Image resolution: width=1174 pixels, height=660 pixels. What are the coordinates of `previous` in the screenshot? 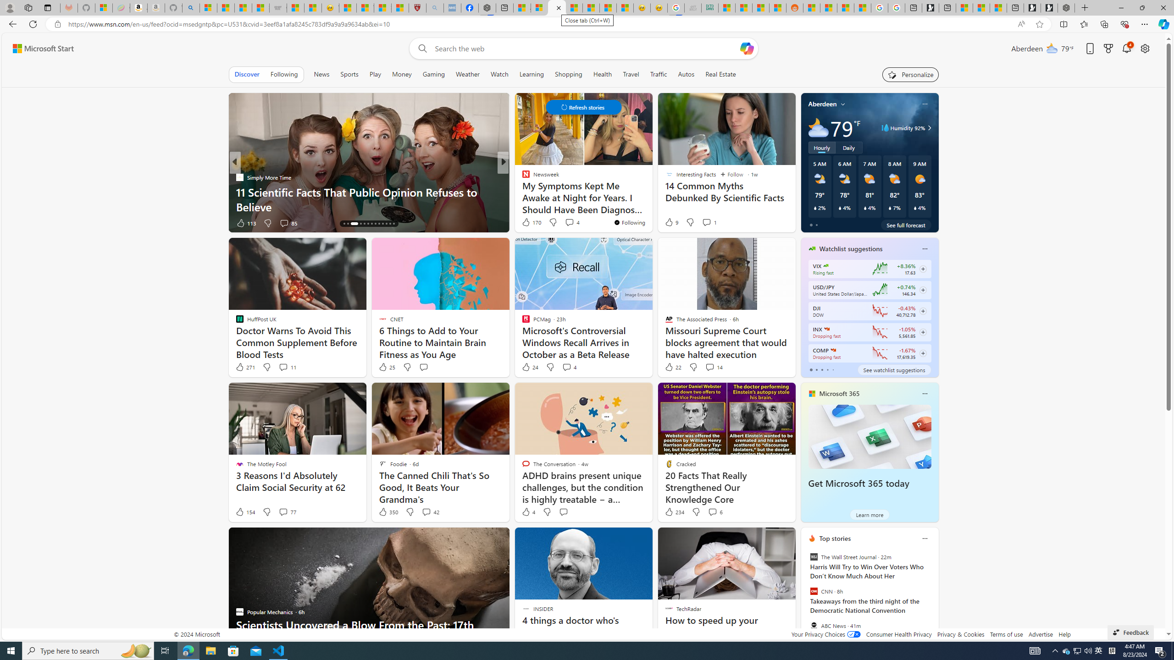 It's located at (805, 597).